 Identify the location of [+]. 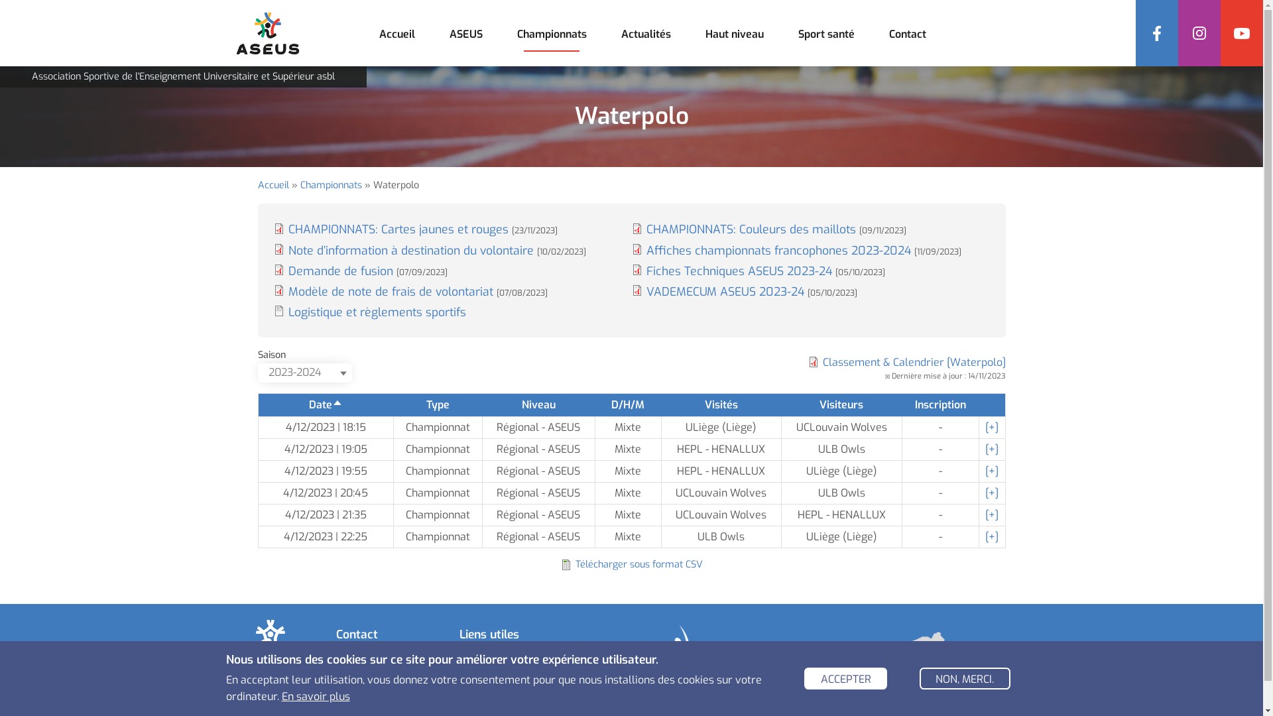
(992, 537).